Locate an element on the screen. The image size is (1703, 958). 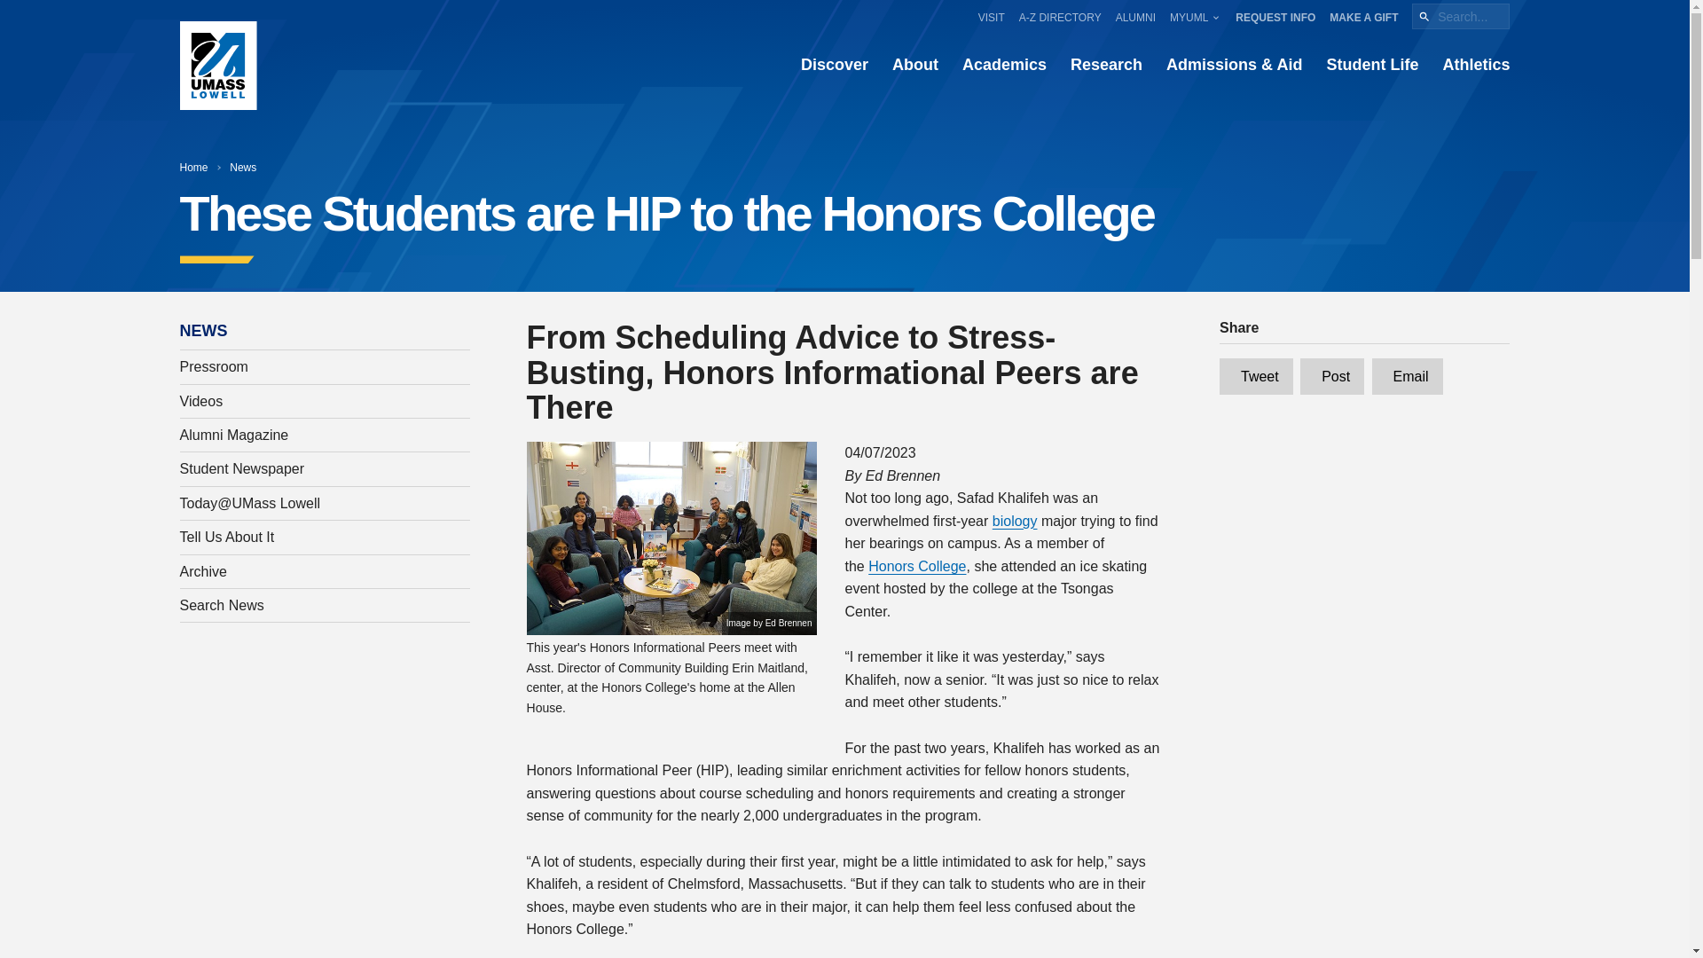
link this for Biology landing page is located at coordinates (1015, 521).